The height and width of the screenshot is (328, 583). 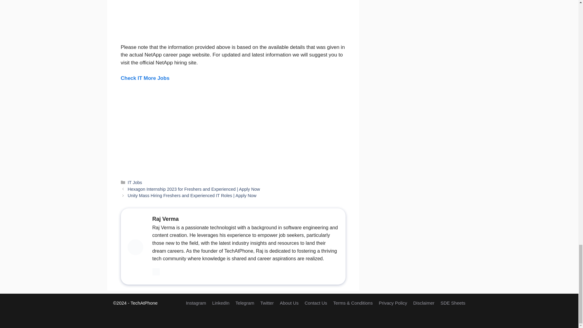 I want to click on Check IT More Jobs, so click(x=145, y=78).